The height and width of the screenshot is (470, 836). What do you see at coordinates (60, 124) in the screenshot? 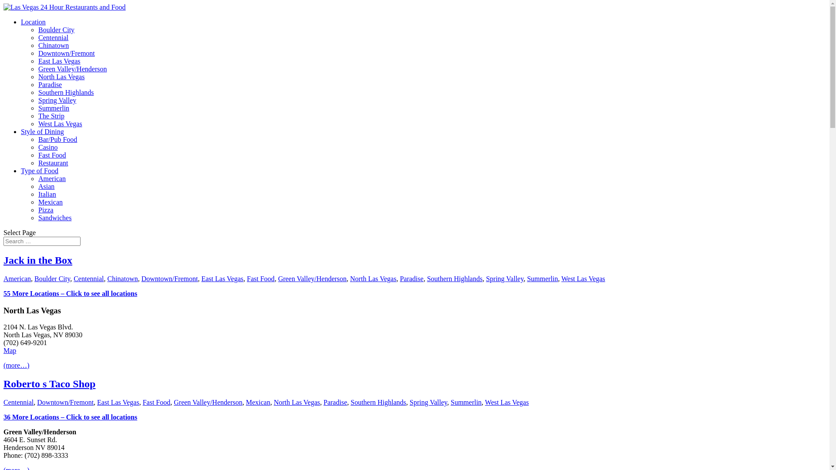
I see `West Las Vegas` at bounding box center [60, 124].